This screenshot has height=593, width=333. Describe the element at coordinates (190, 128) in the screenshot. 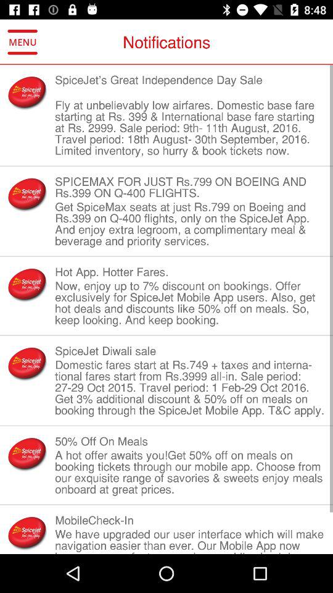

I see `press item below the spicejet s great` at that location.